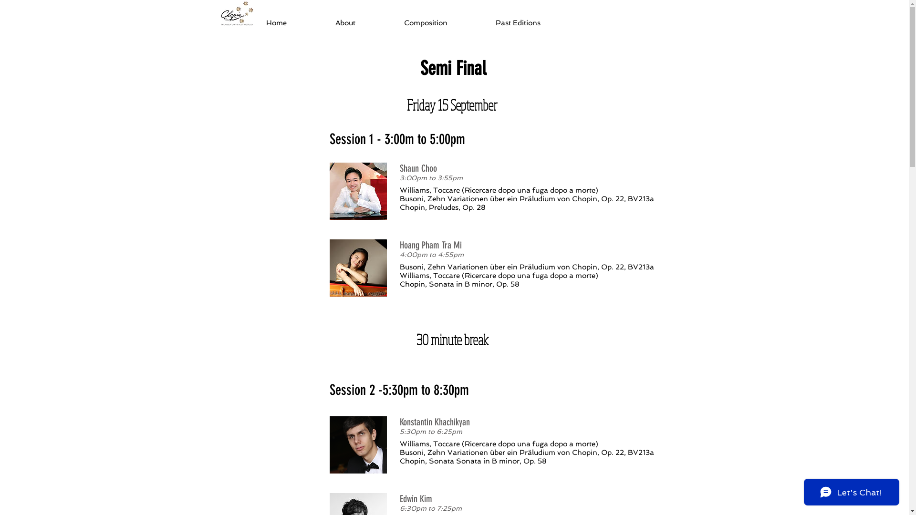 This screenshot has width=916, height=515. What do you see at coordinates (358, 445) in the screenshot?
I see `Konstantin Khachikyan` at bounding box center [358, 445].